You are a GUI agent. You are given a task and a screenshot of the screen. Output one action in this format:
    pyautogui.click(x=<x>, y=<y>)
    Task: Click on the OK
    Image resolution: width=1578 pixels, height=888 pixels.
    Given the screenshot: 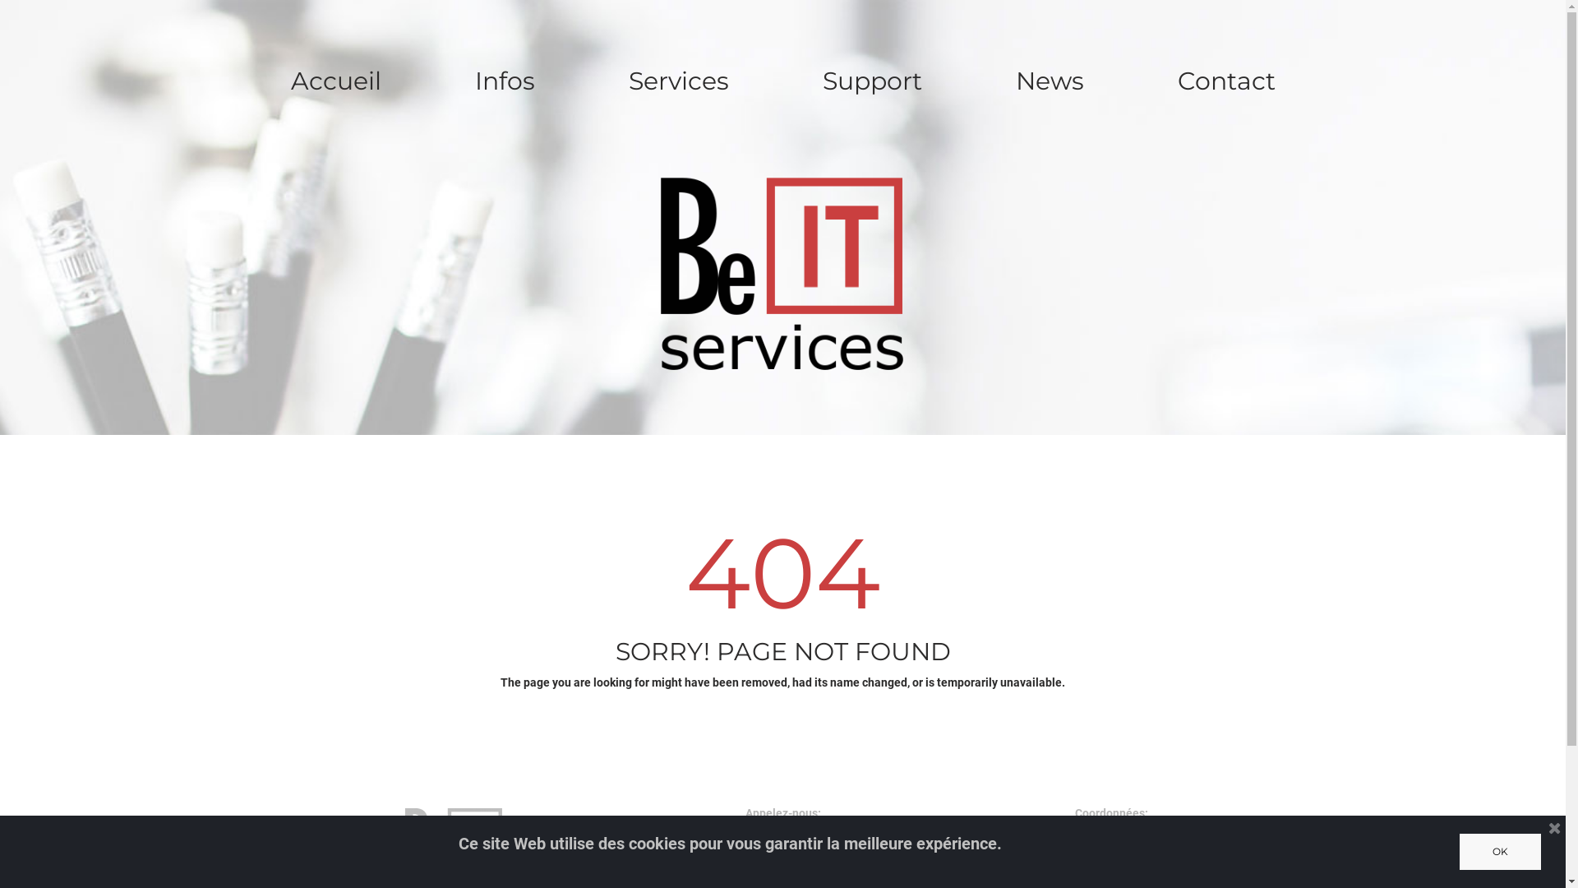 What is the action you would take?
    pyautogui.click(x=1501, y=852)
    